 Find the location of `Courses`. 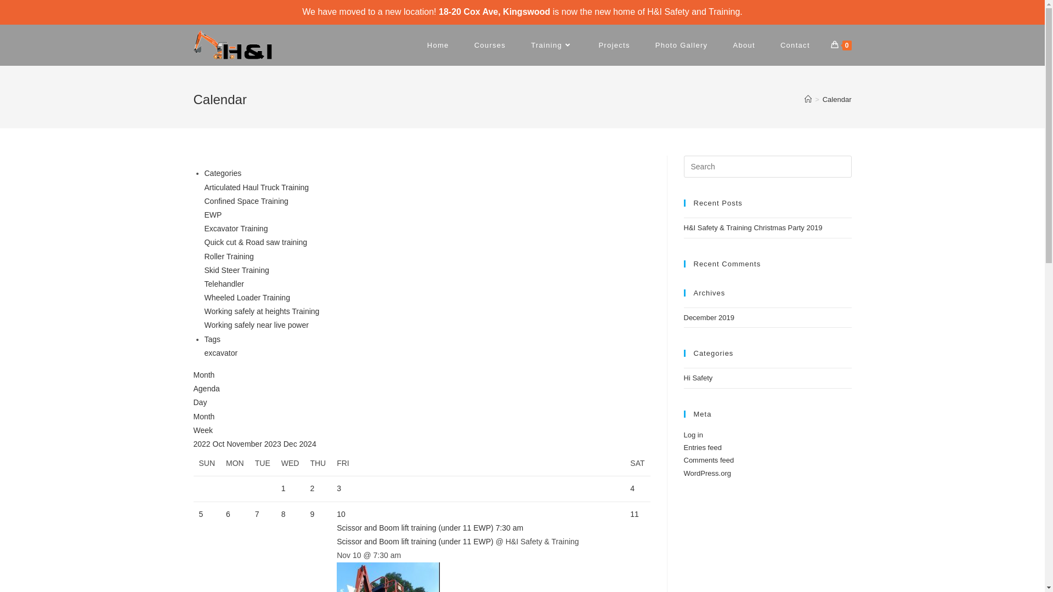

Courses is located at coordinates (490, 45).